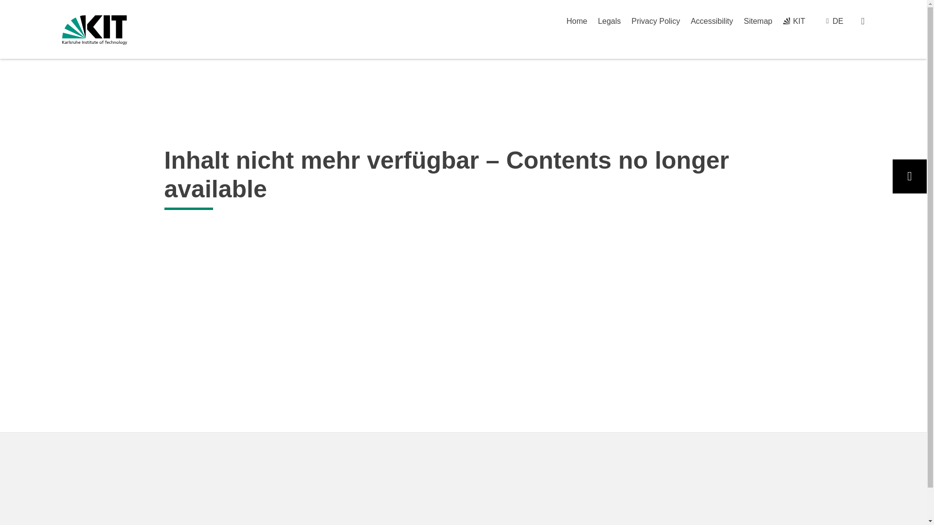 This screenshot has height=525, width=934. What do you see at coordinates (794, 20) in the screenshot?
I see `KIT-Homepage` at bounding box center [794, 20].